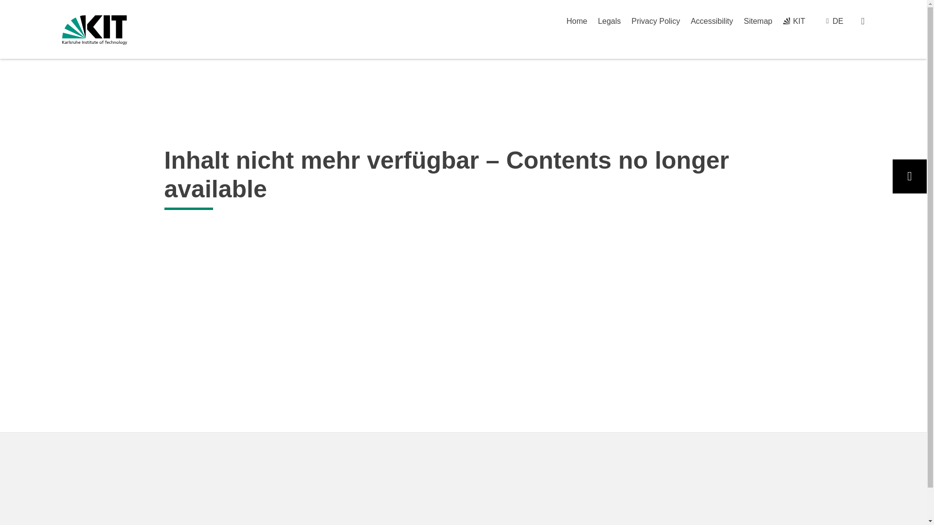 This screenshot has height=525, width=934. What do you see at coordinates (794, 20) in the screenshot?
I see `KIT-Homepage` at bounding box center [794, 20].